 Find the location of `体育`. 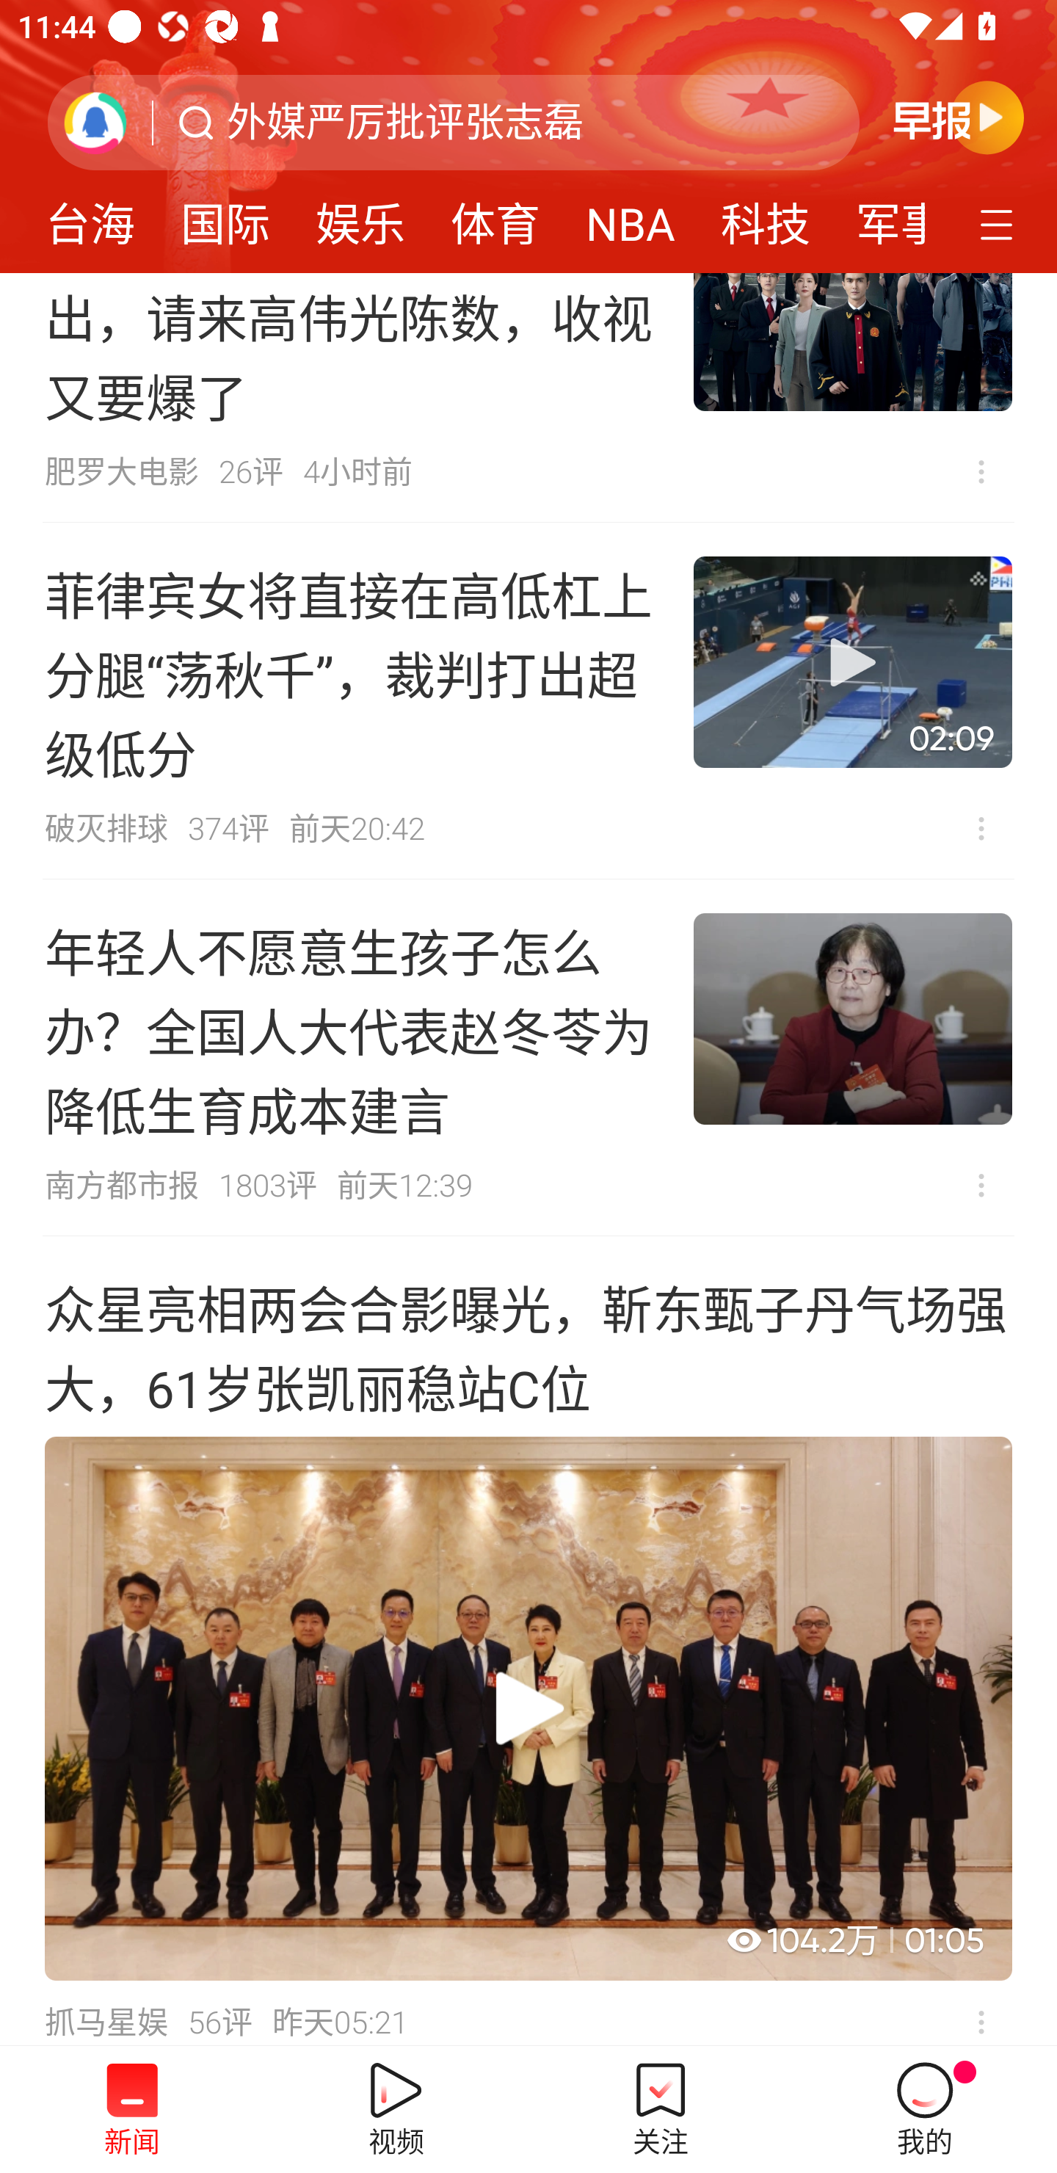

体育 is located at coordinates (495, 216).